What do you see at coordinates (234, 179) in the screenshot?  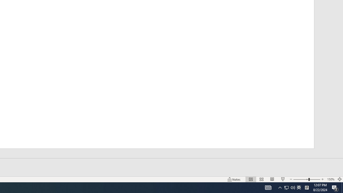 I see `Notes ` at bounding box center [234, 179].